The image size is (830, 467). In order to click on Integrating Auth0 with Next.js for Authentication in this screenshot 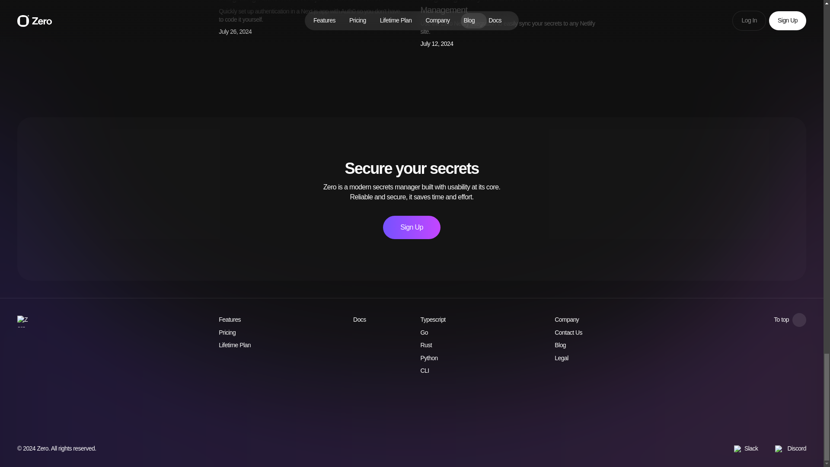, I will do `click(301, 1)`.